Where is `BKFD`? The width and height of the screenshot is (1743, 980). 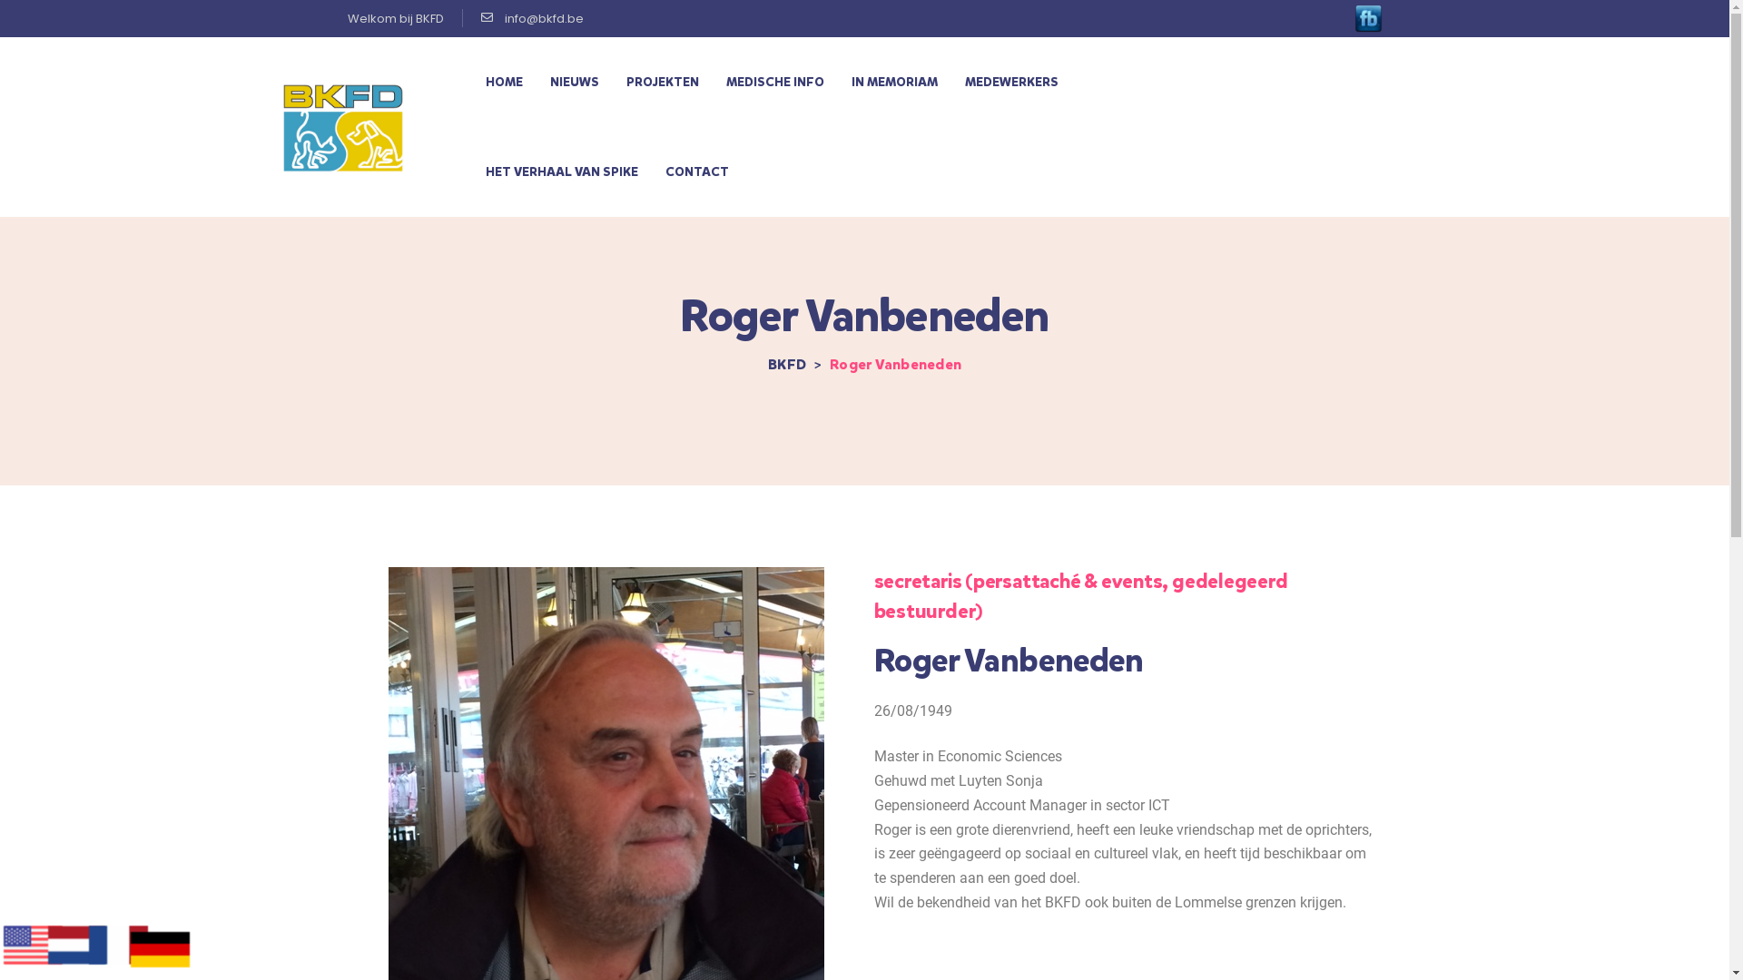
BKFD is located at coordinates (787, 365).